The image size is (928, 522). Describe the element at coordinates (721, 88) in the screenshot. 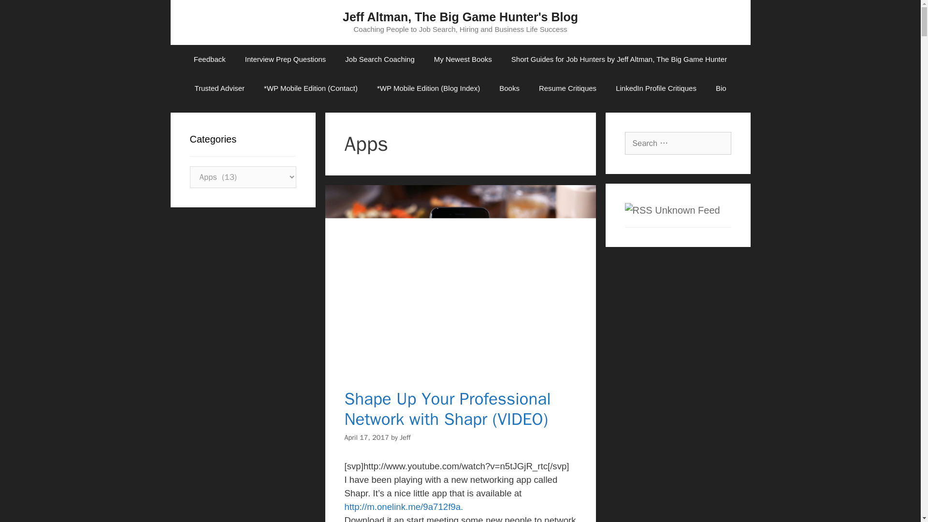

I see `Bio` at that location.